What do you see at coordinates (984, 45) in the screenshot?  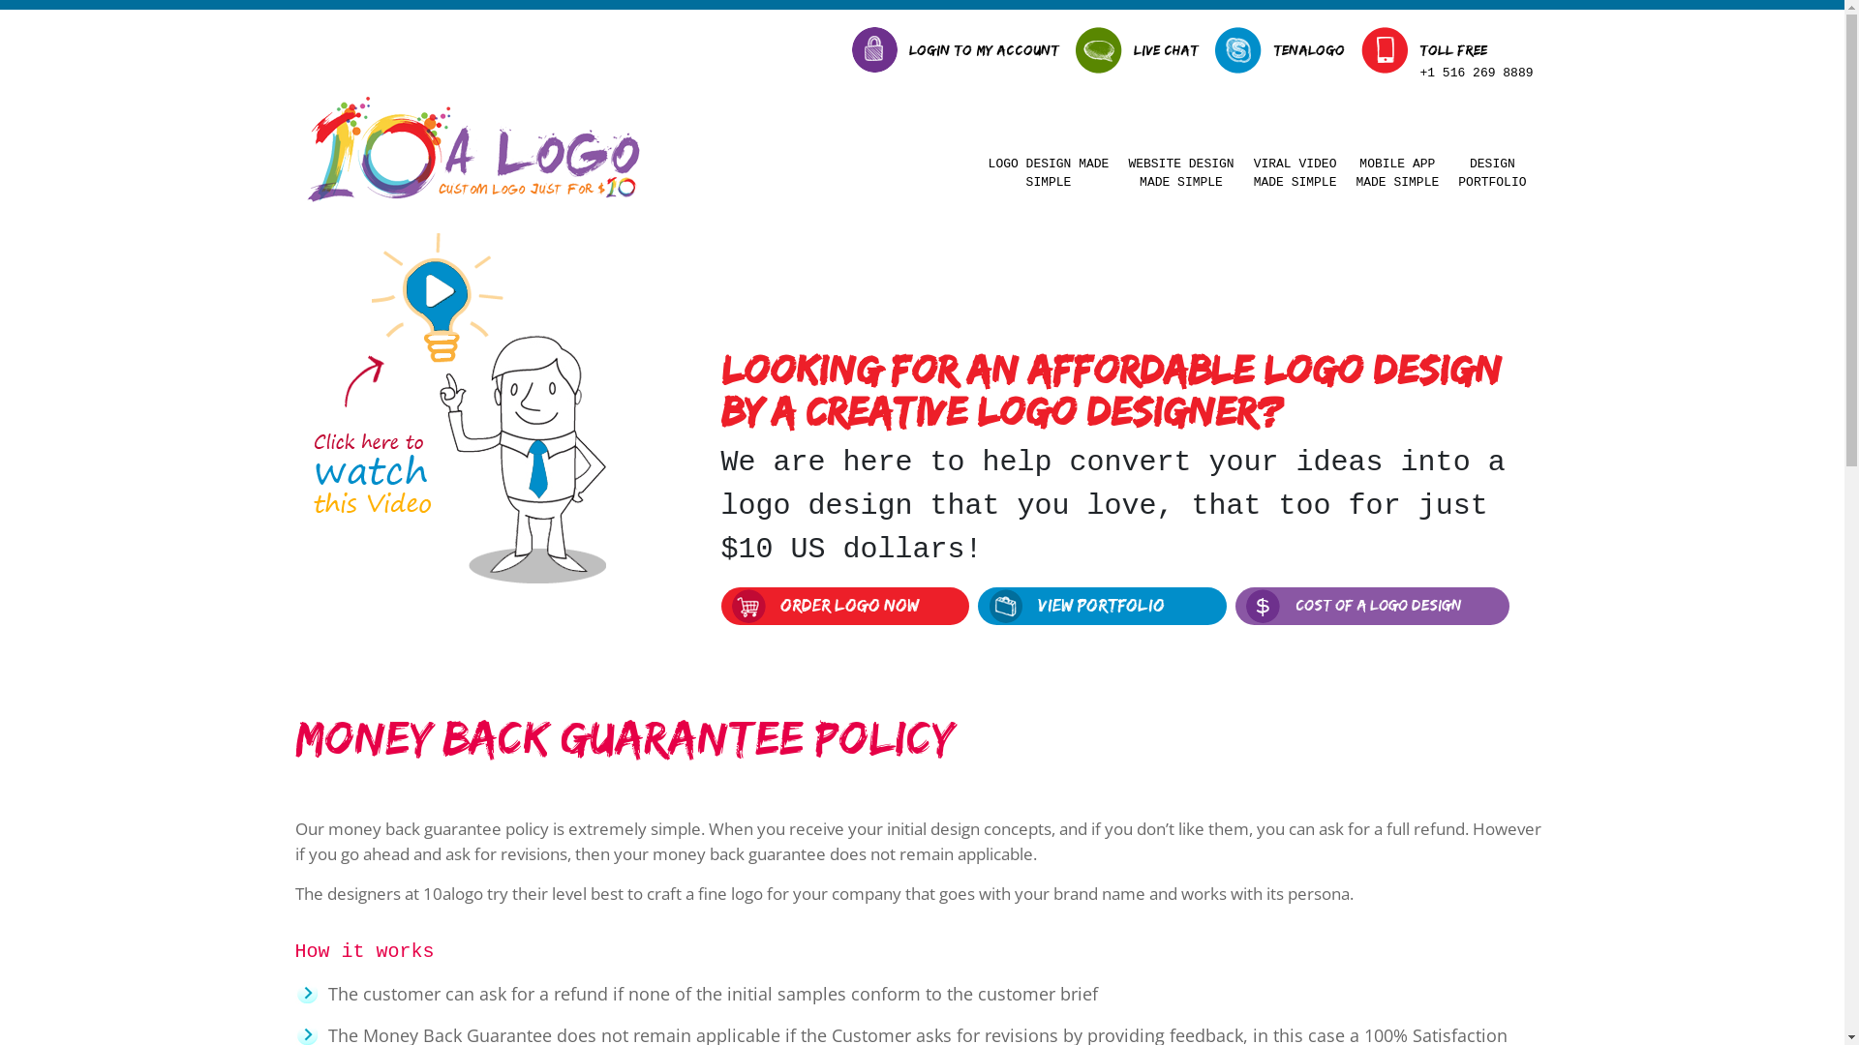 I see `Login to My Account` at bounding box center [984, 45].